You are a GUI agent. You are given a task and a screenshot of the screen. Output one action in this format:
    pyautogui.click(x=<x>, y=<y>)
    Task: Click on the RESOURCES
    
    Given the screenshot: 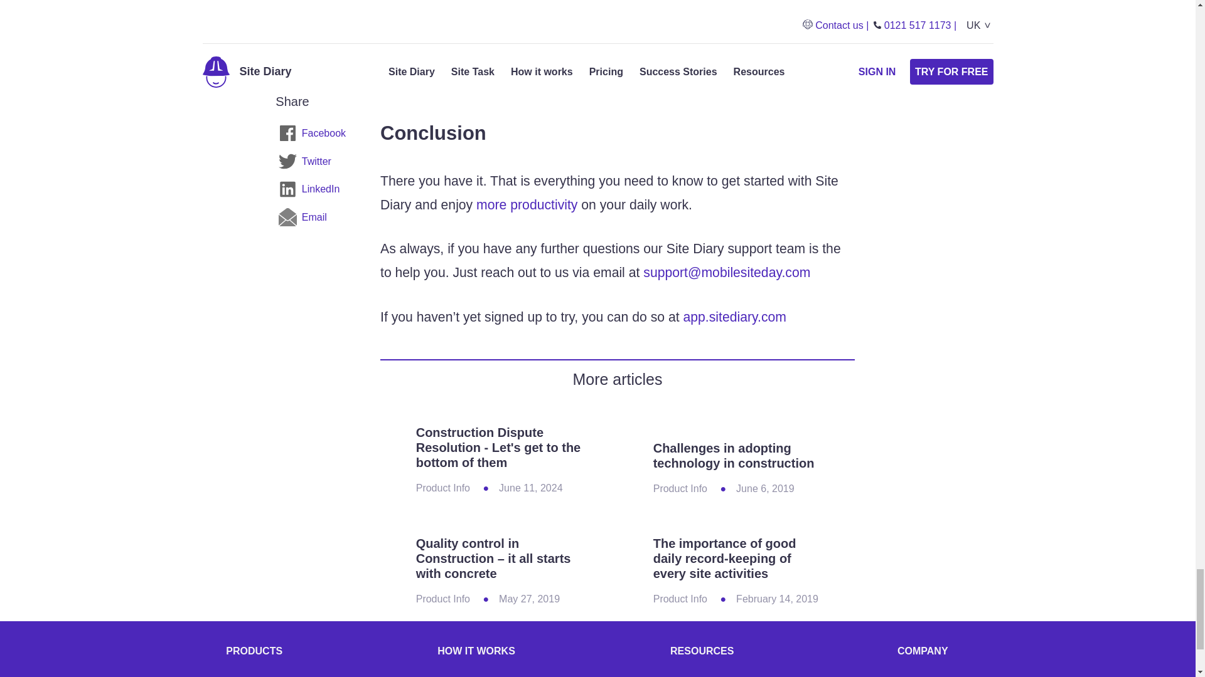 What is the action you would take?
    pyautogui.click(x=705, y=651)
    